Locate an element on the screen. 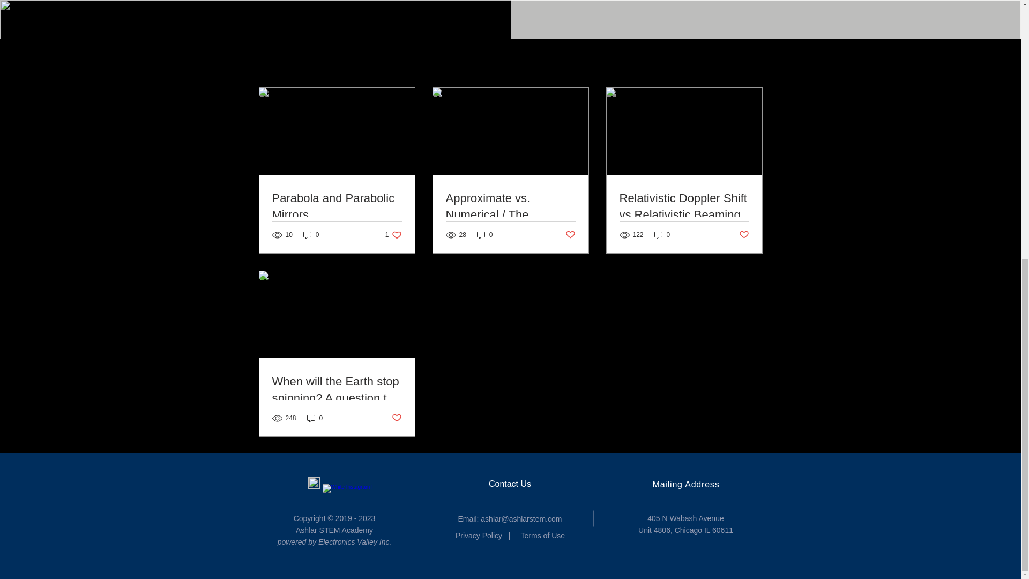 The image size is (1029, 579). 0 is located at coordinates (315, 418).